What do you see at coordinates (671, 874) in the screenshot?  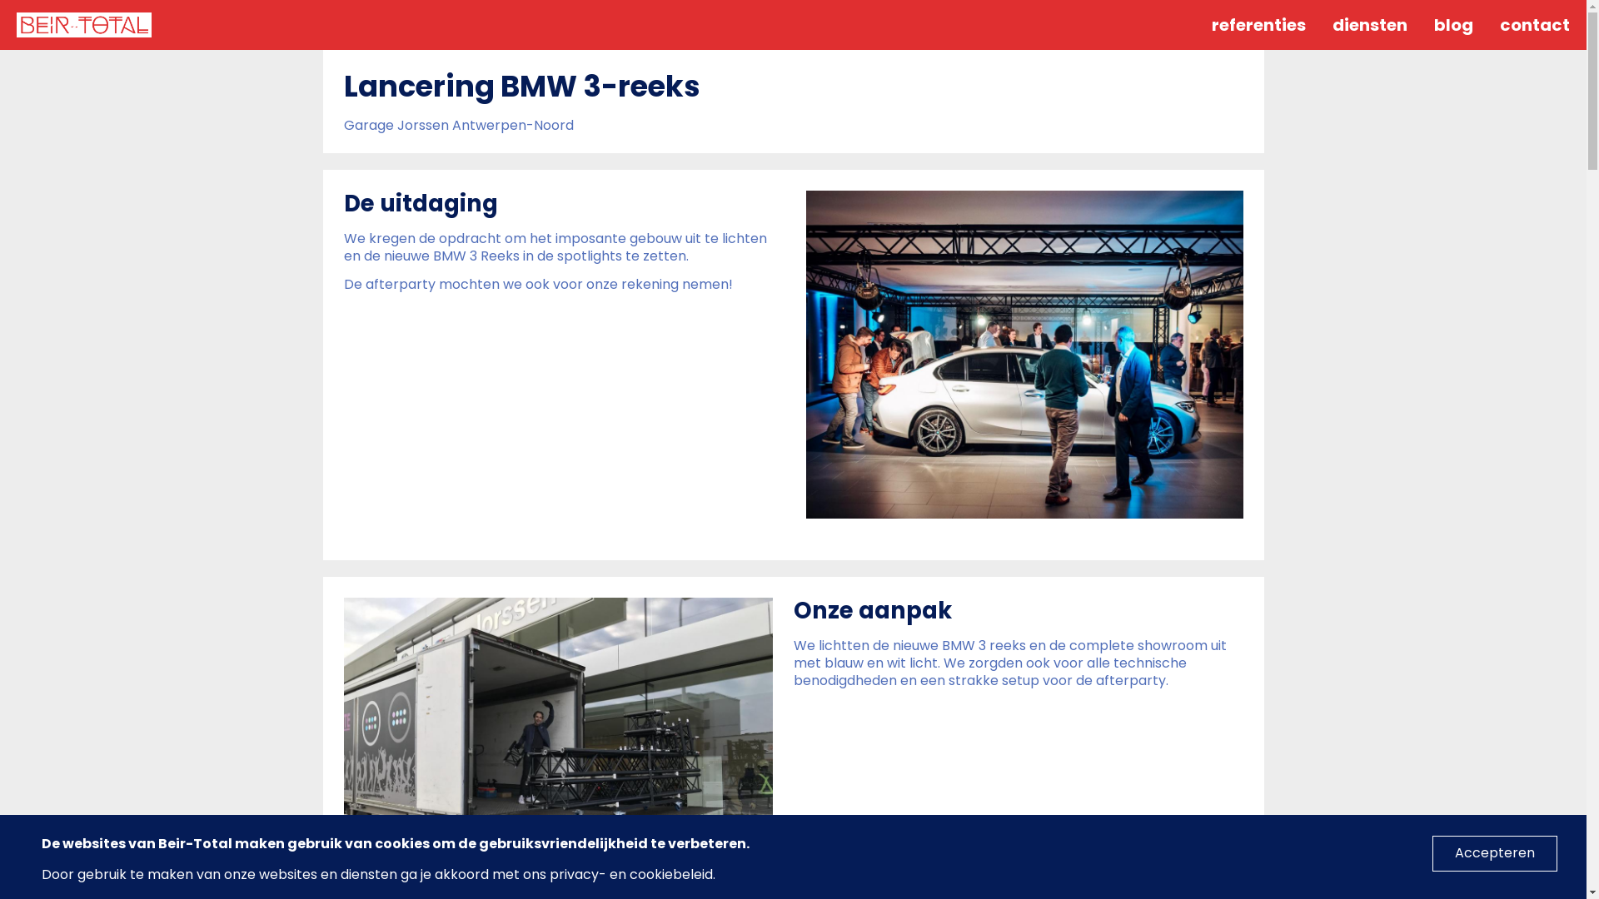 I see `cookiebeleid` at bounding box center [671, 874].